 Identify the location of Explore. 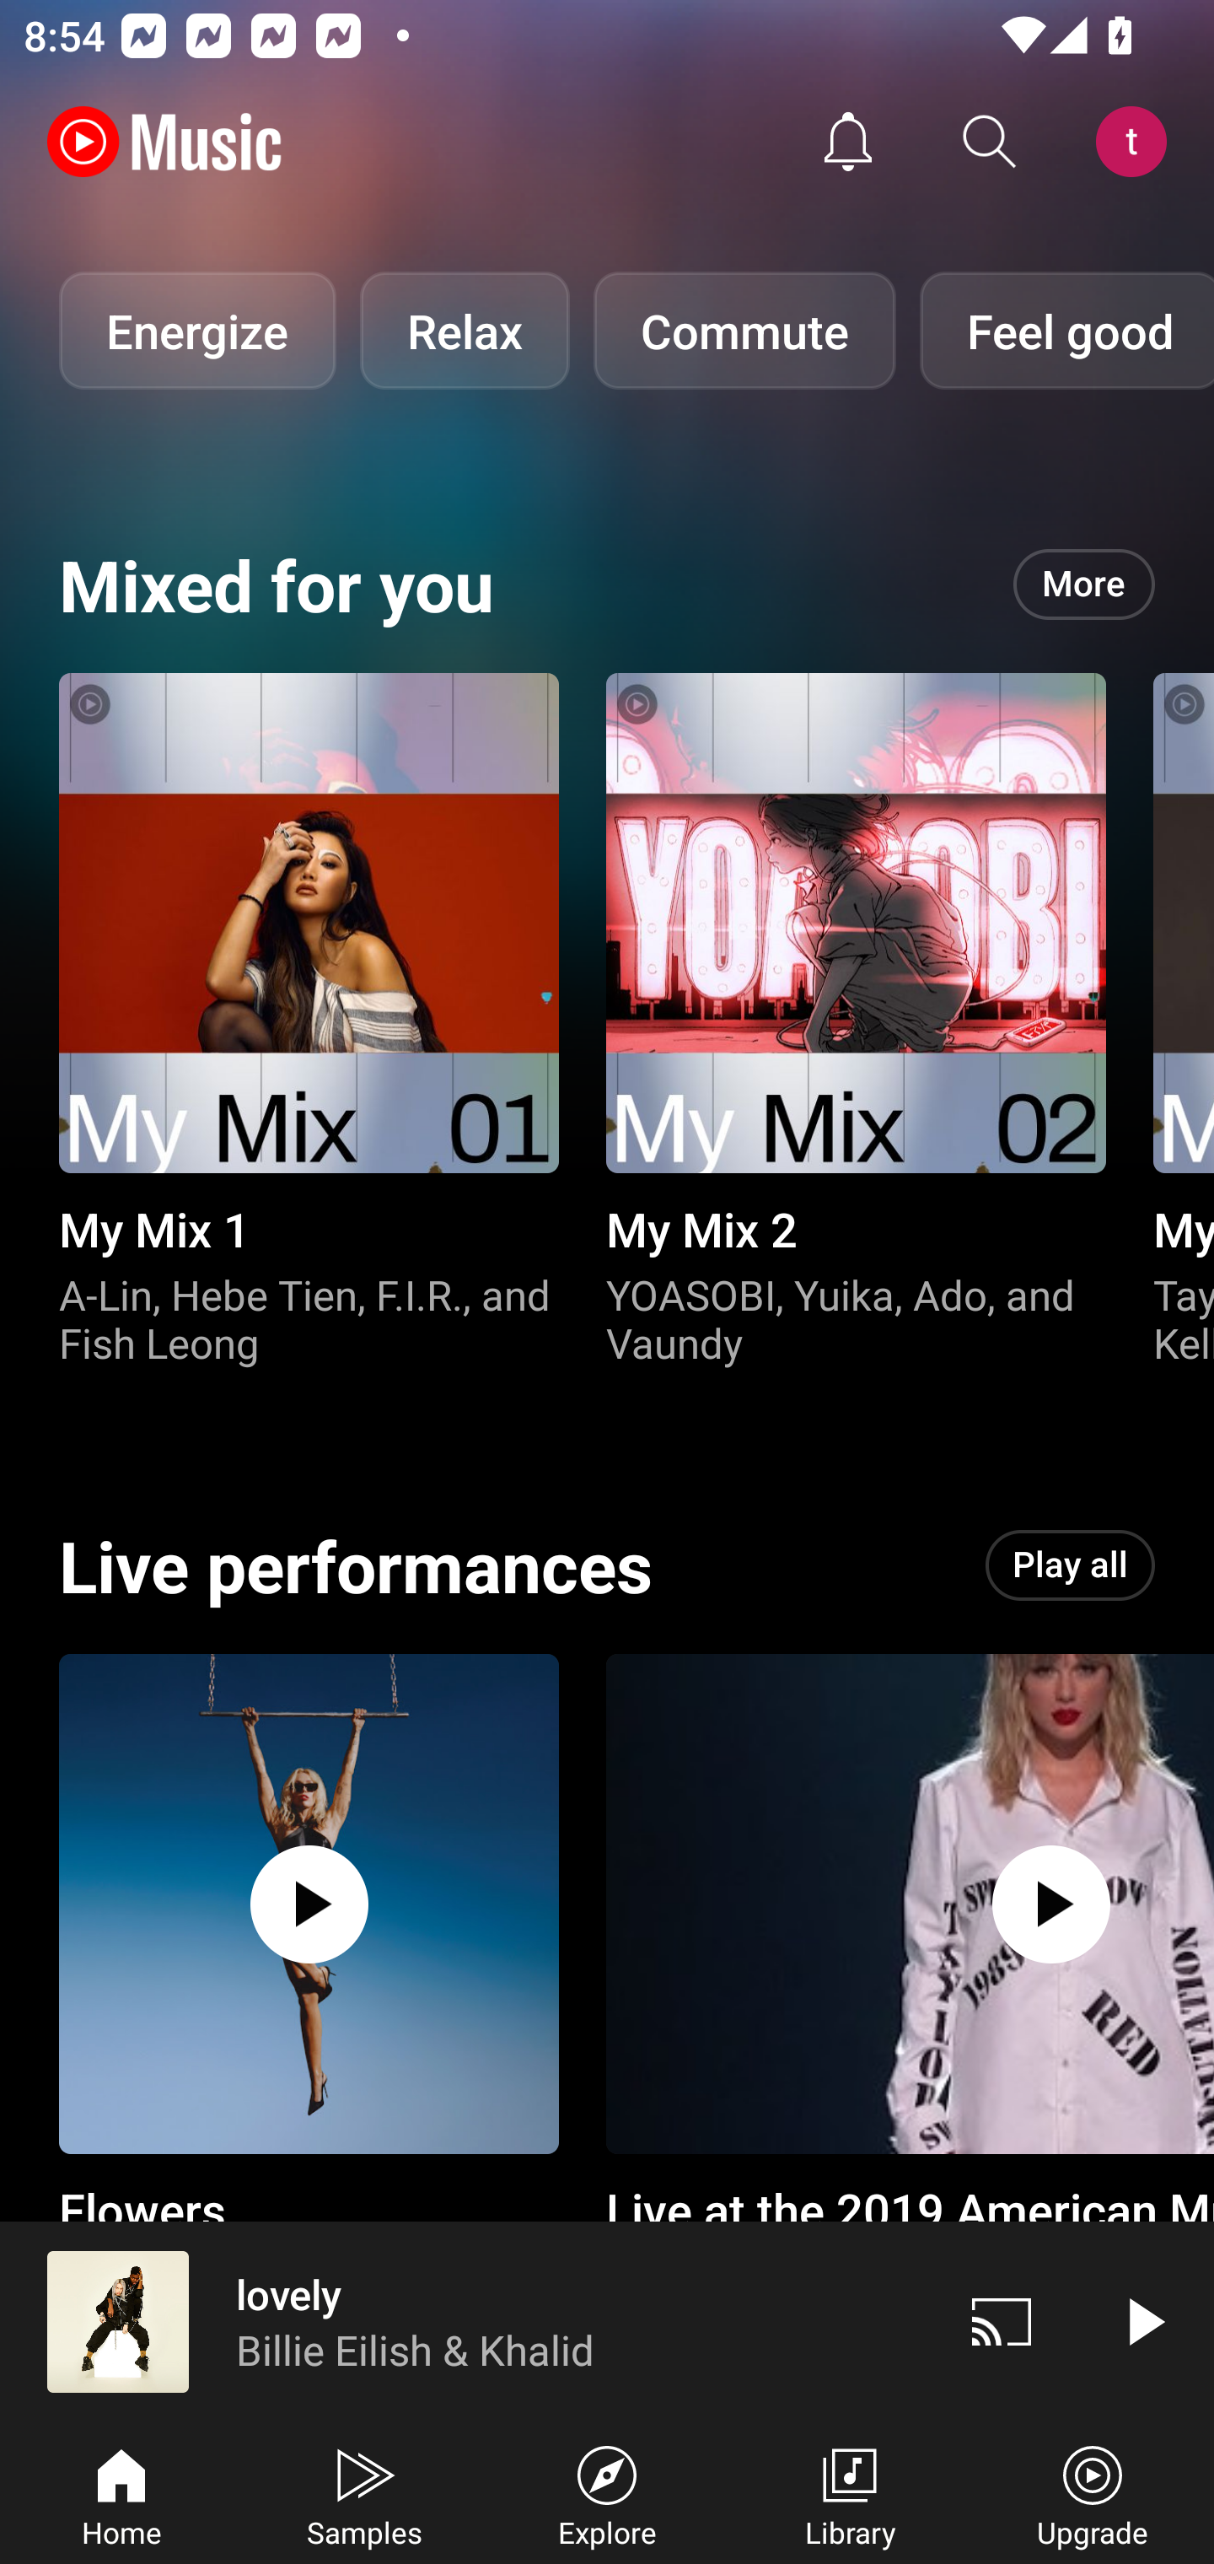
(607, 2493).